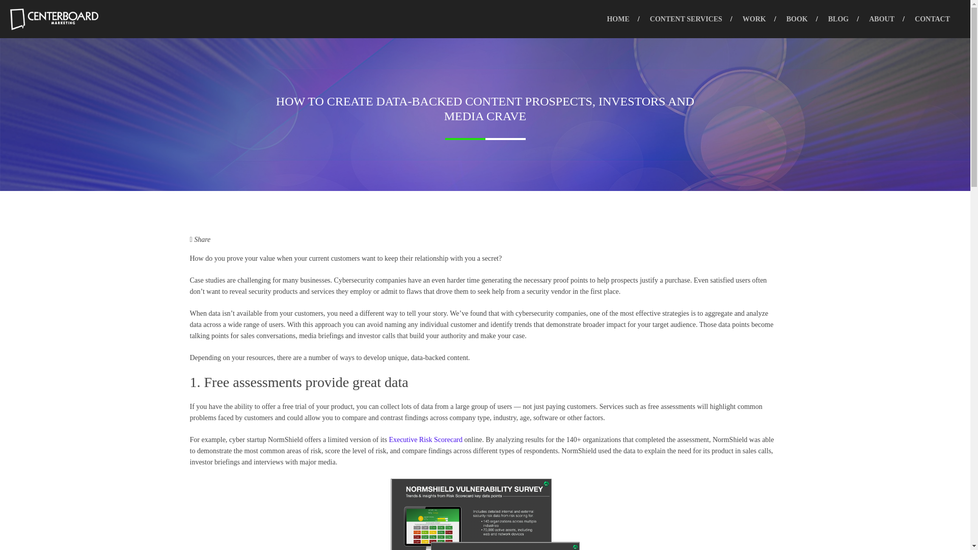 The height and width of the screenshot is (550, 978). Describe the element at coordinates (932, 19) in the screenshot. I see `CONTACT` at that location.